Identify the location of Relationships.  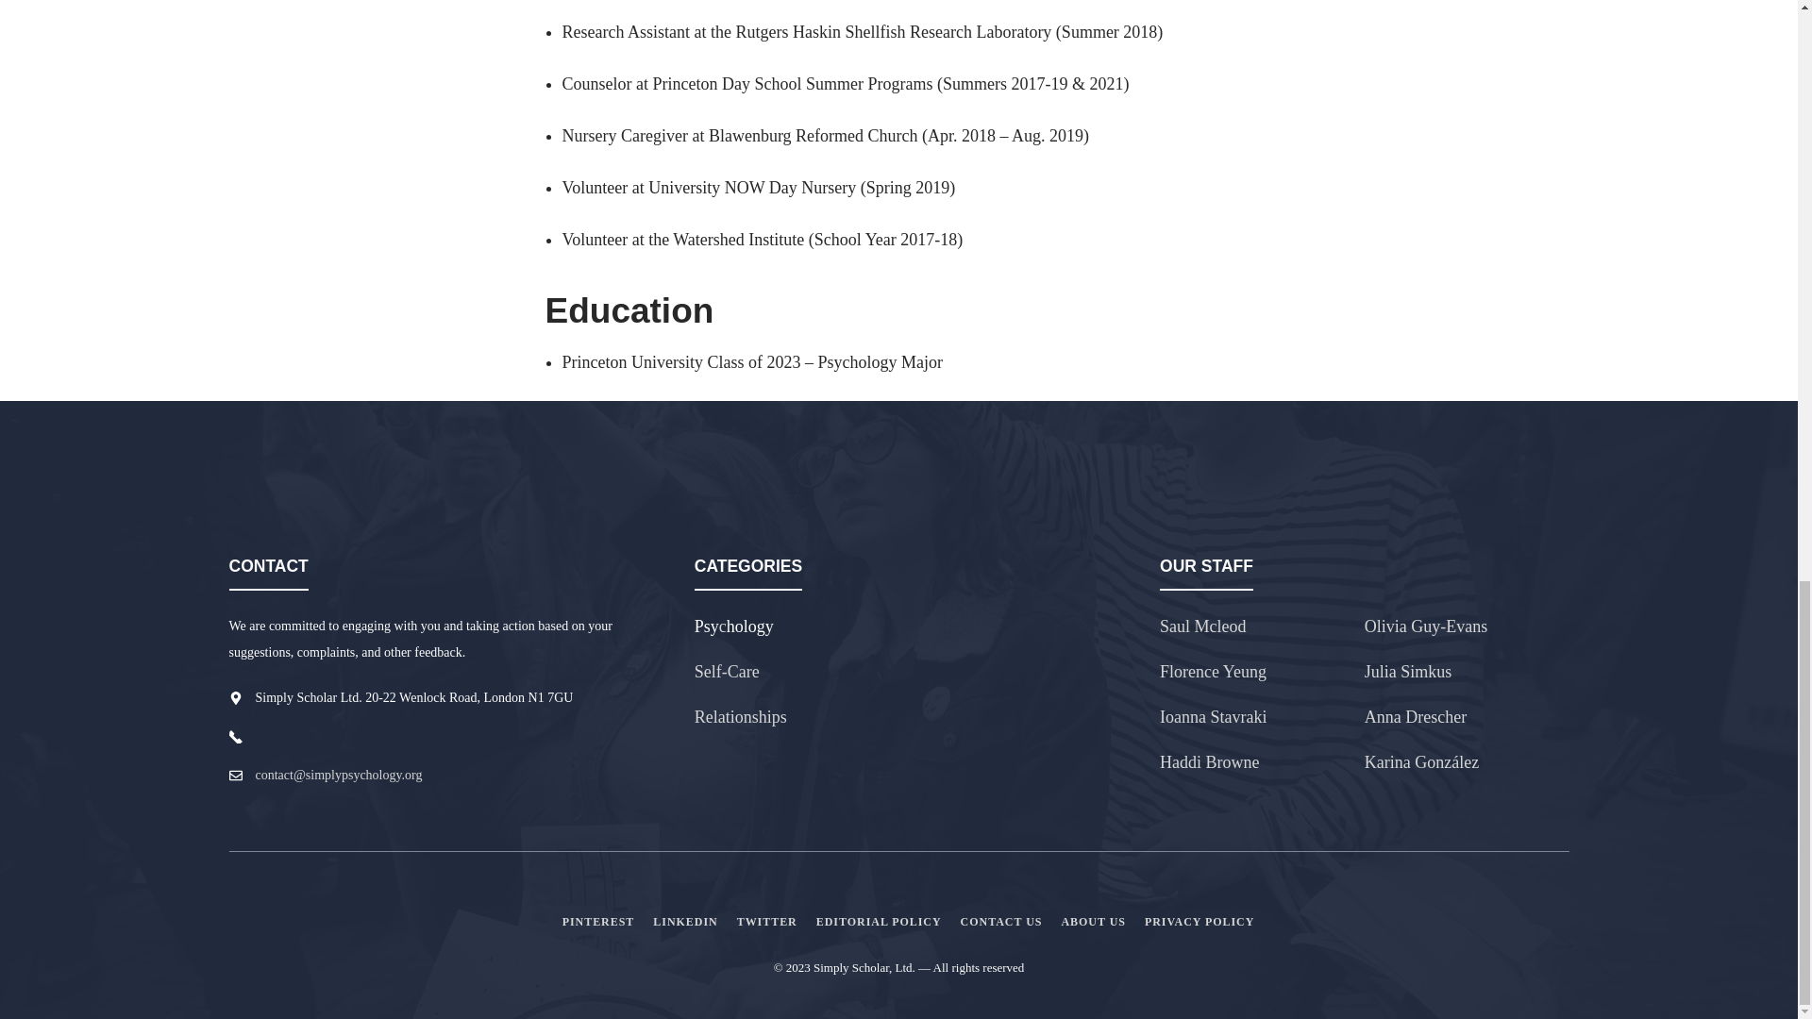
(740, 717).